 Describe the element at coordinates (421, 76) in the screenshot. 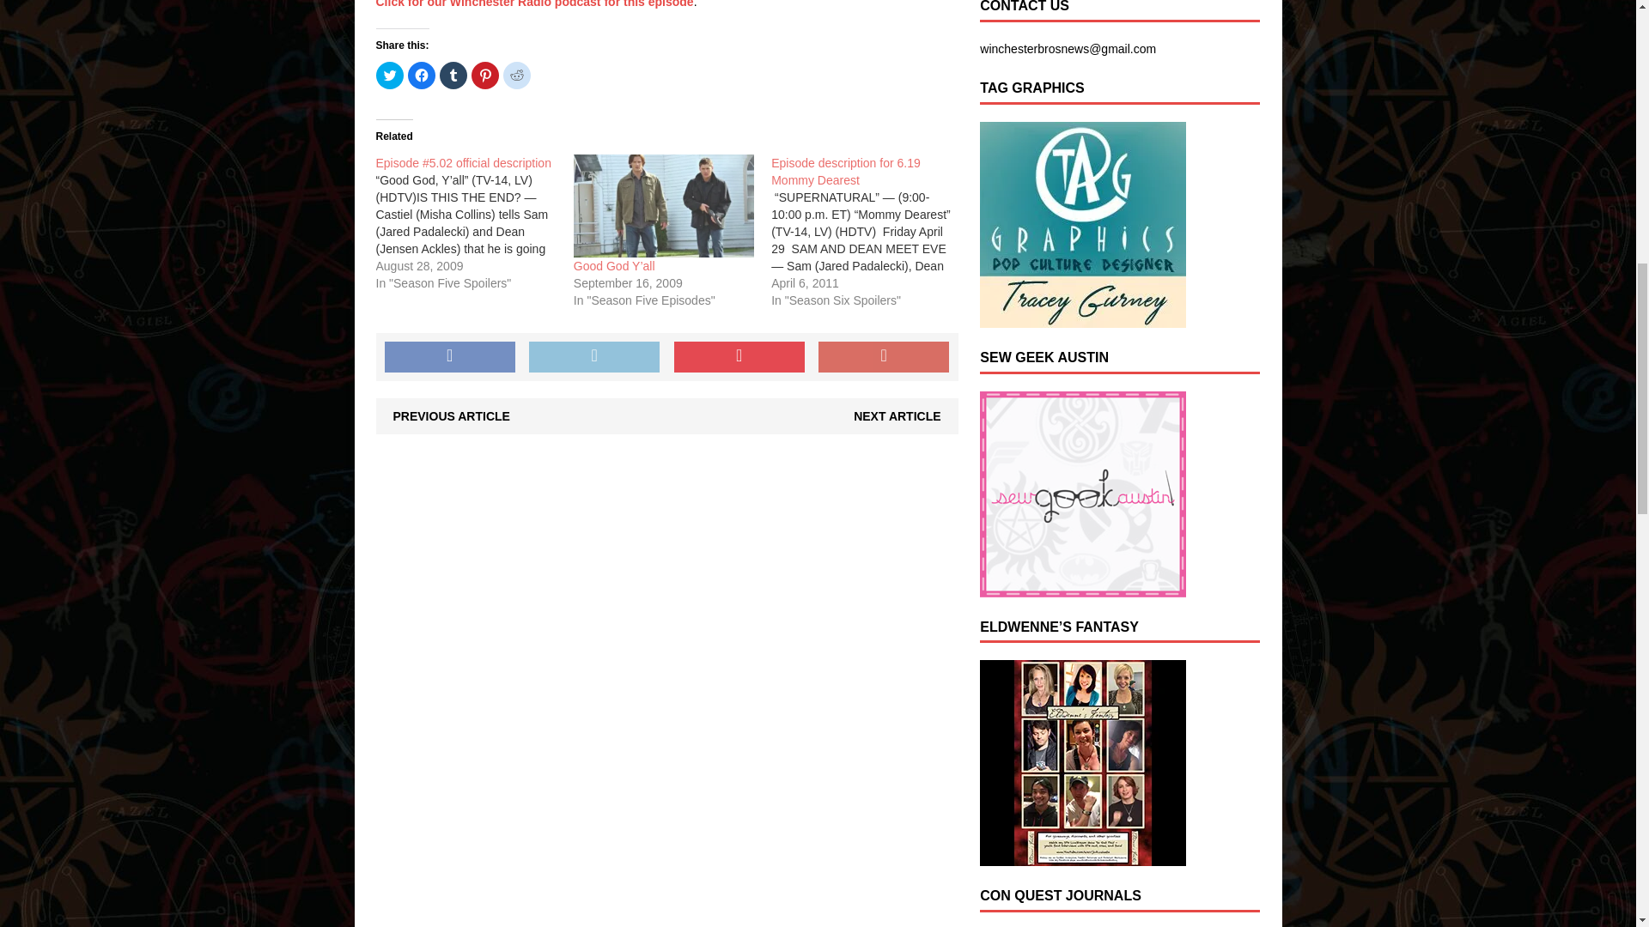

I see `Click to share on Facebook` at that location.